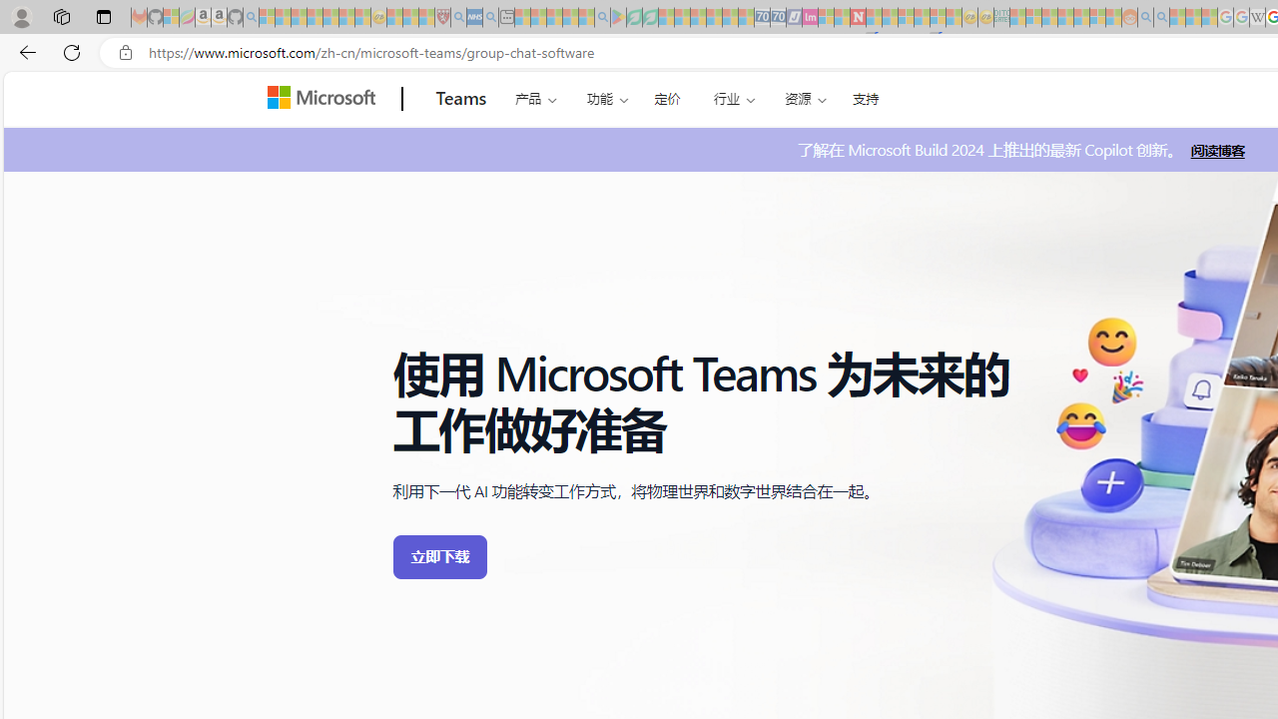 This screenshot has width=1278, height=719. What do you see at coordinates (890, 18) in the screenshot?
I see `14 Common Myths Debunked By Scientific Facts - Sleeping` at bounding box center [890, 18].